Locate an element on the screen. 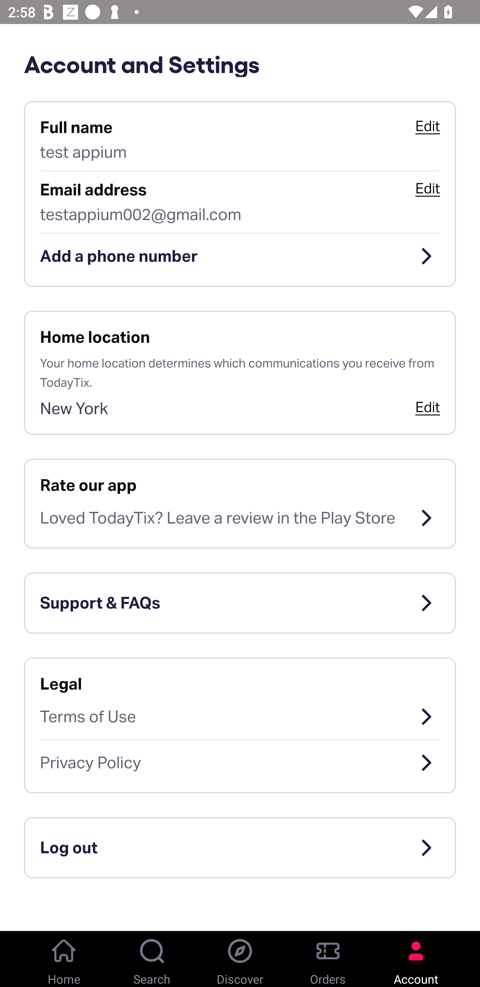 Image resolution: width=480 pixels, height=987 pixels. Support & FAQs is located at coordinates (240, 603).